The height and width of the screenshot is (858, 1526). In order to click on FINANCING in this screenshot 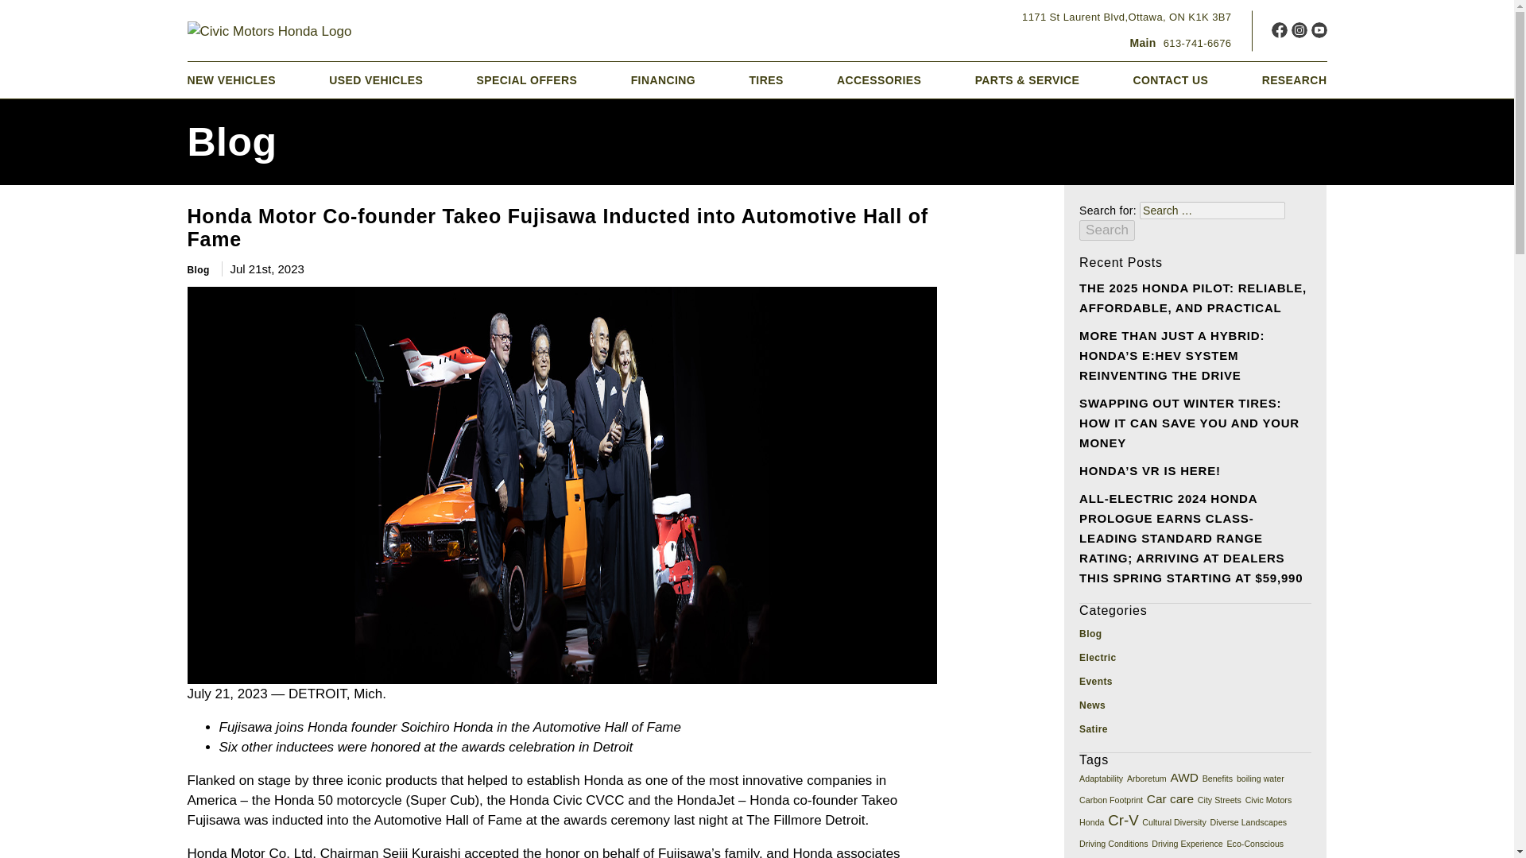, I will do `click(1179, 43)`.